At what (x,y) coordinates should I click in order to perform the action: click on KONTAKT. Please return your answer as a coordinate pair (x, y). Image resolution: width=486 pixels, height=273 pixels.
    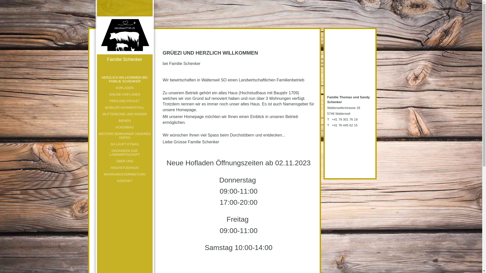
    Looking at the image, I should click on (125, 181).